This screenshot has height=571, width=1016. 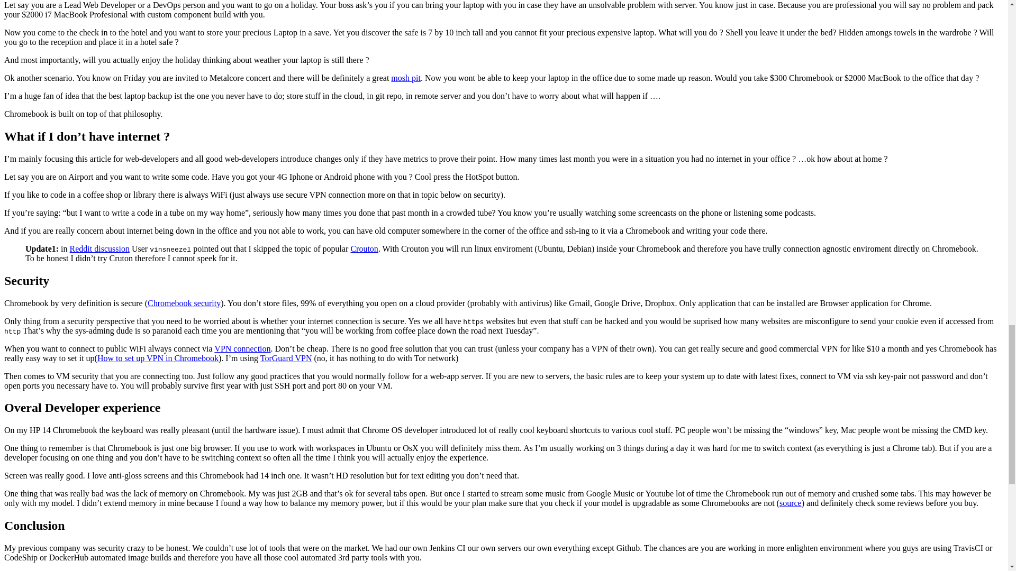 What do you see at coordinates (242, 348) in the screenshot?
I see `VPN connection` at bounding box center [242, 348].